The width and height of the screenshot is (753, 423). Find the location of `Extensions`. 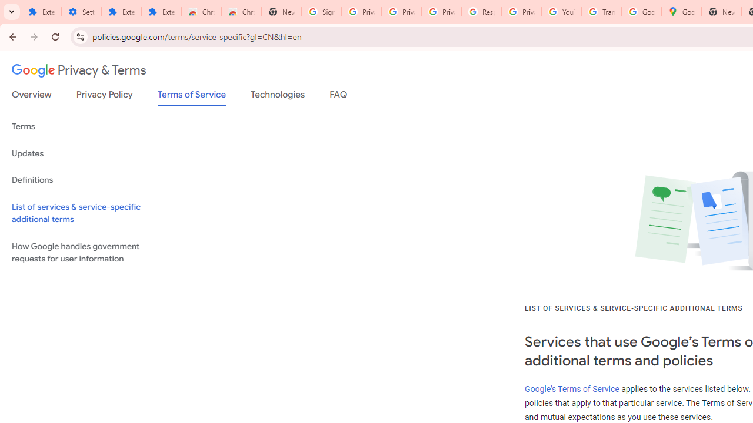

Extensions is located at coordinates (121, 12).